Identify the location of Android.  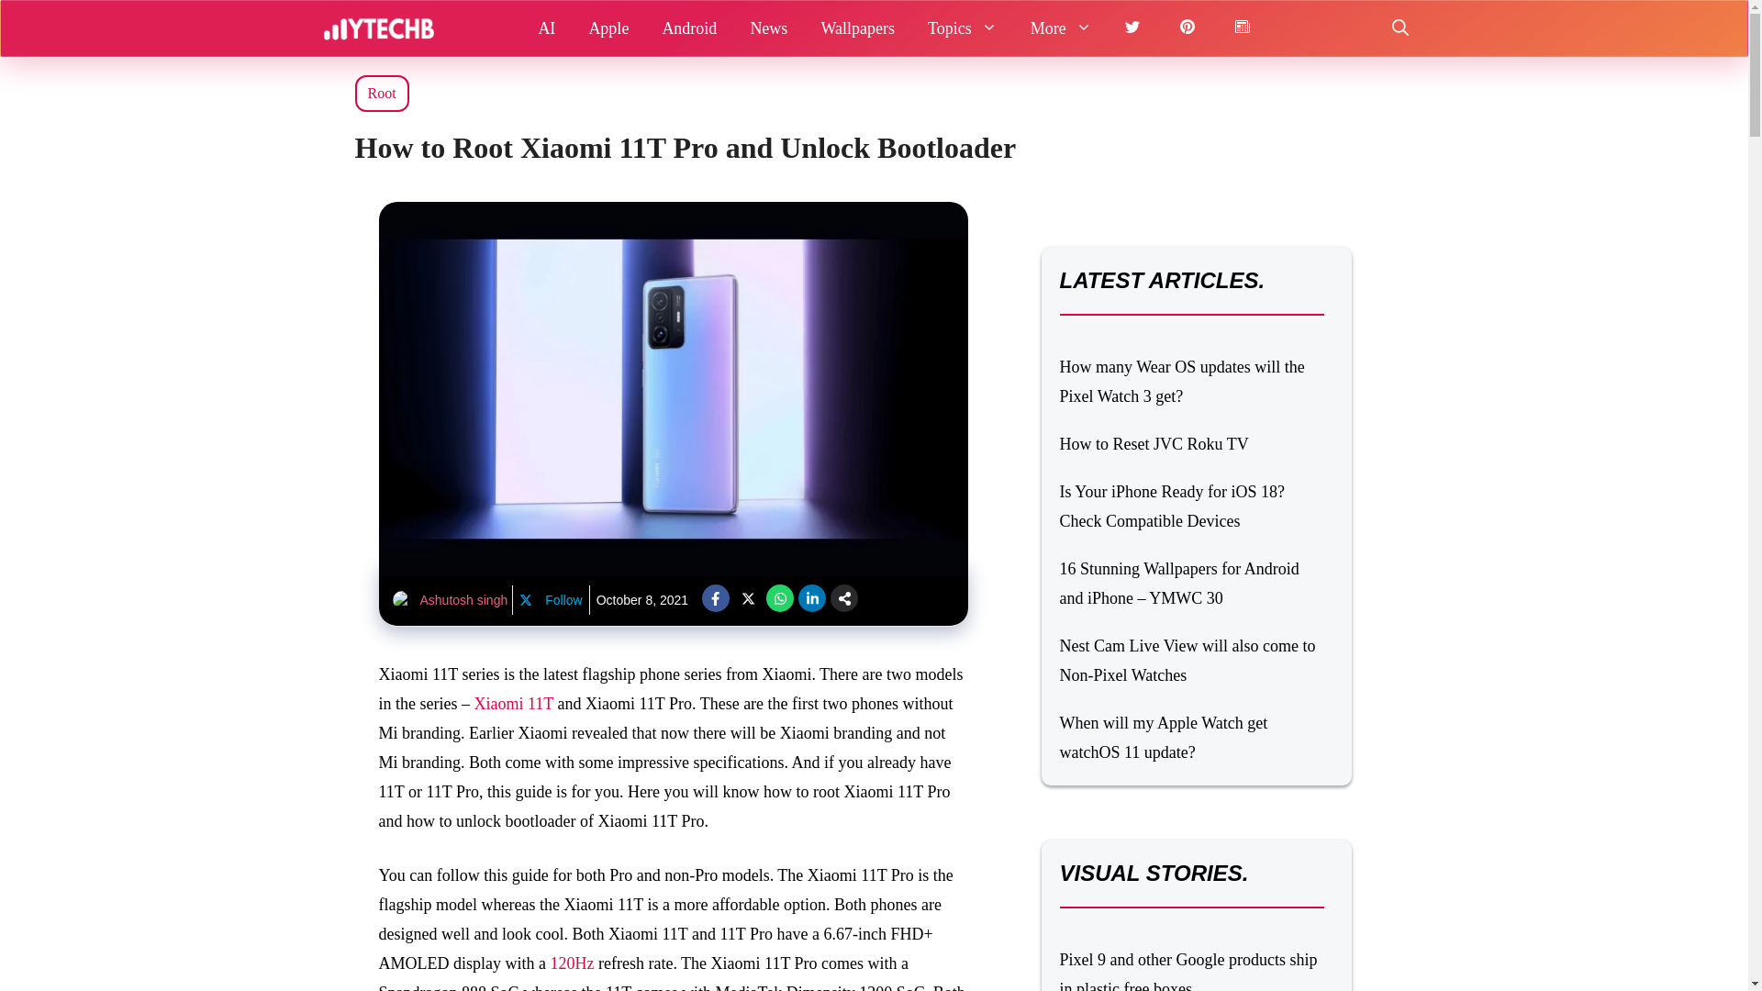
(688, 28).